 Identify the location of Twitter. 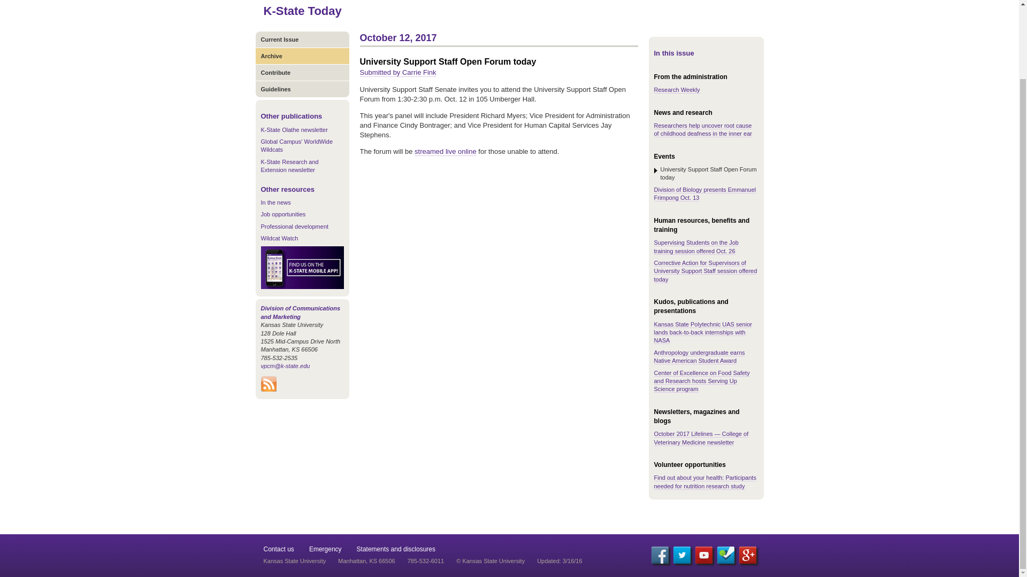
(681, 555).